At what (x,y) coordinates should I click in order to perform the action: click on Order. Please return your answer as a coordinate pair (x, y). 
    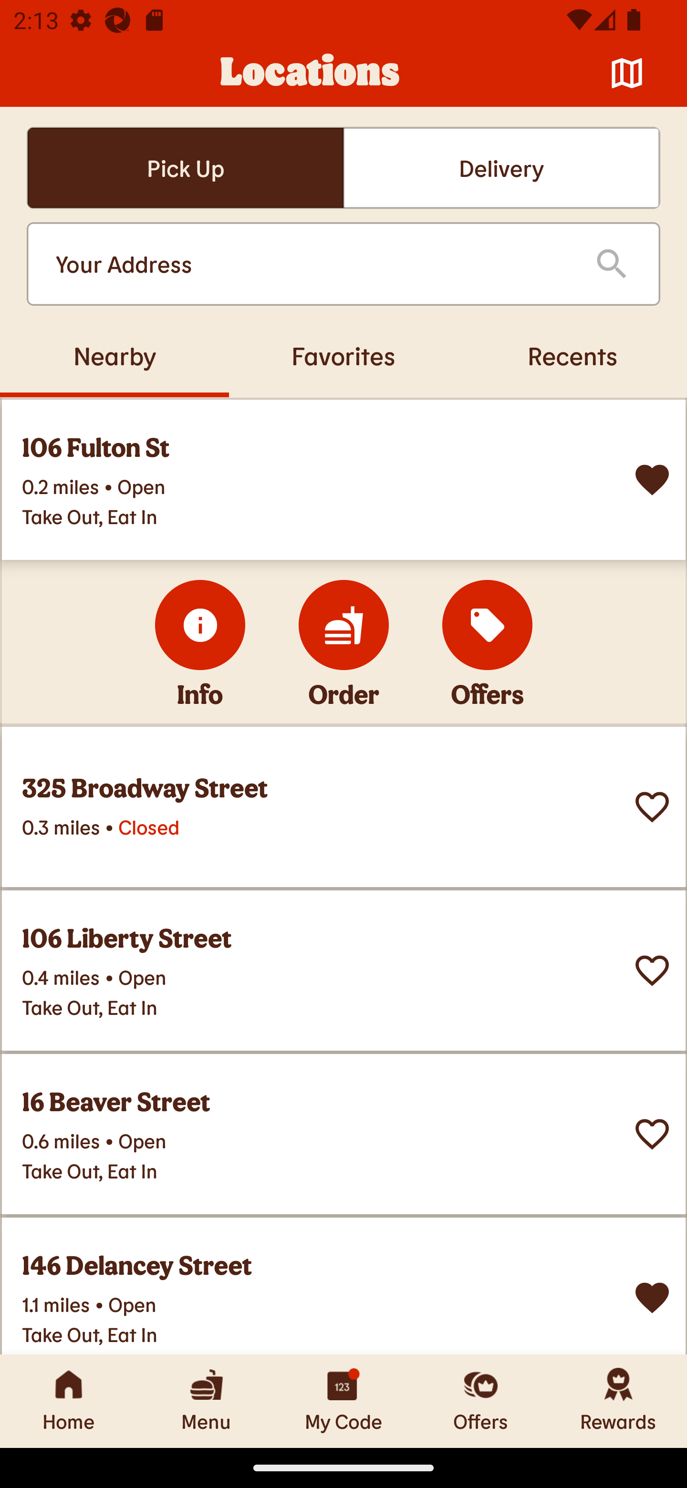
    Looking at the image, I should click on (343, 625).